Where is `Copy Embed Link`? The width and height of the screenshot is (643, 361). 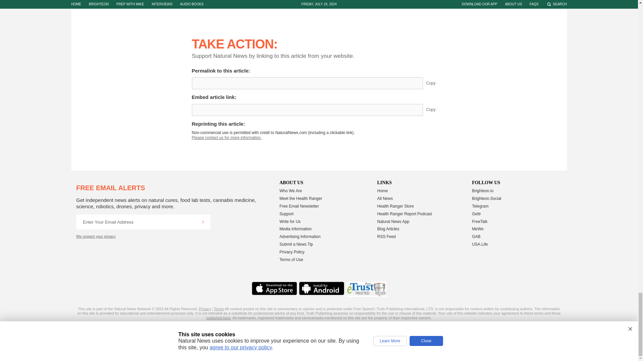
Copy Embed Link is located at coordinates (436, 110).